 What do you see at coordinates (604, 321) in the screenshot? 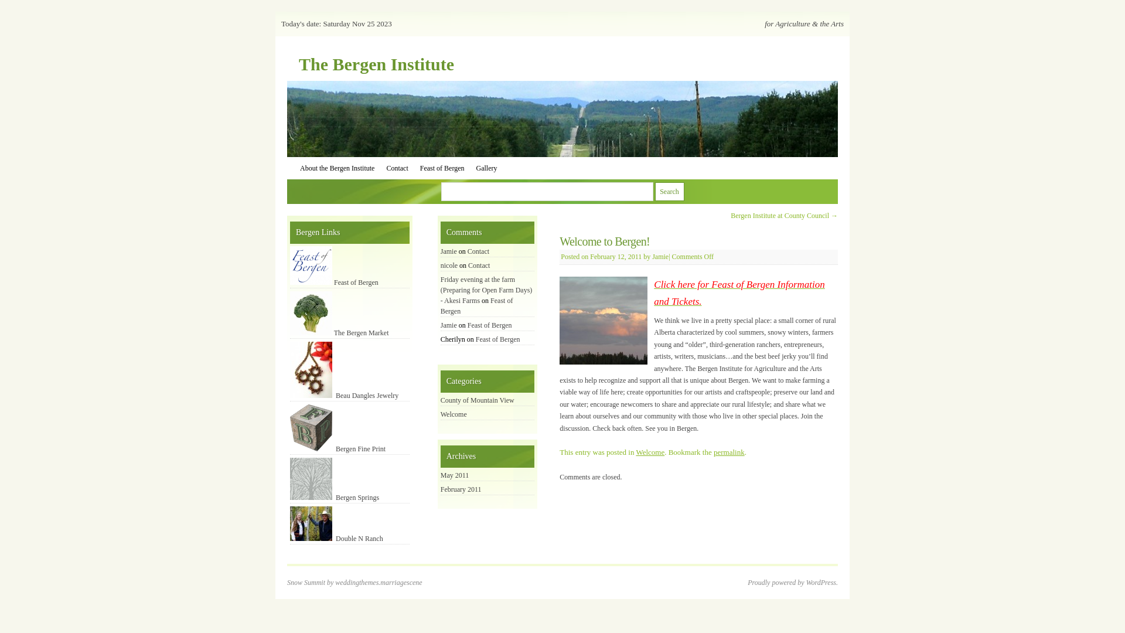
I see `OLYMPUS DIGITAL CAMERA` at bounding box center [604, 321].